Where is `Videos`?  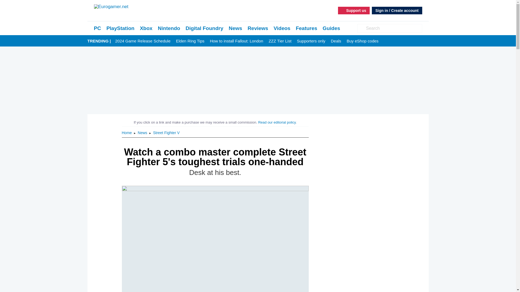 Videos is located at coordinates (282, 28).